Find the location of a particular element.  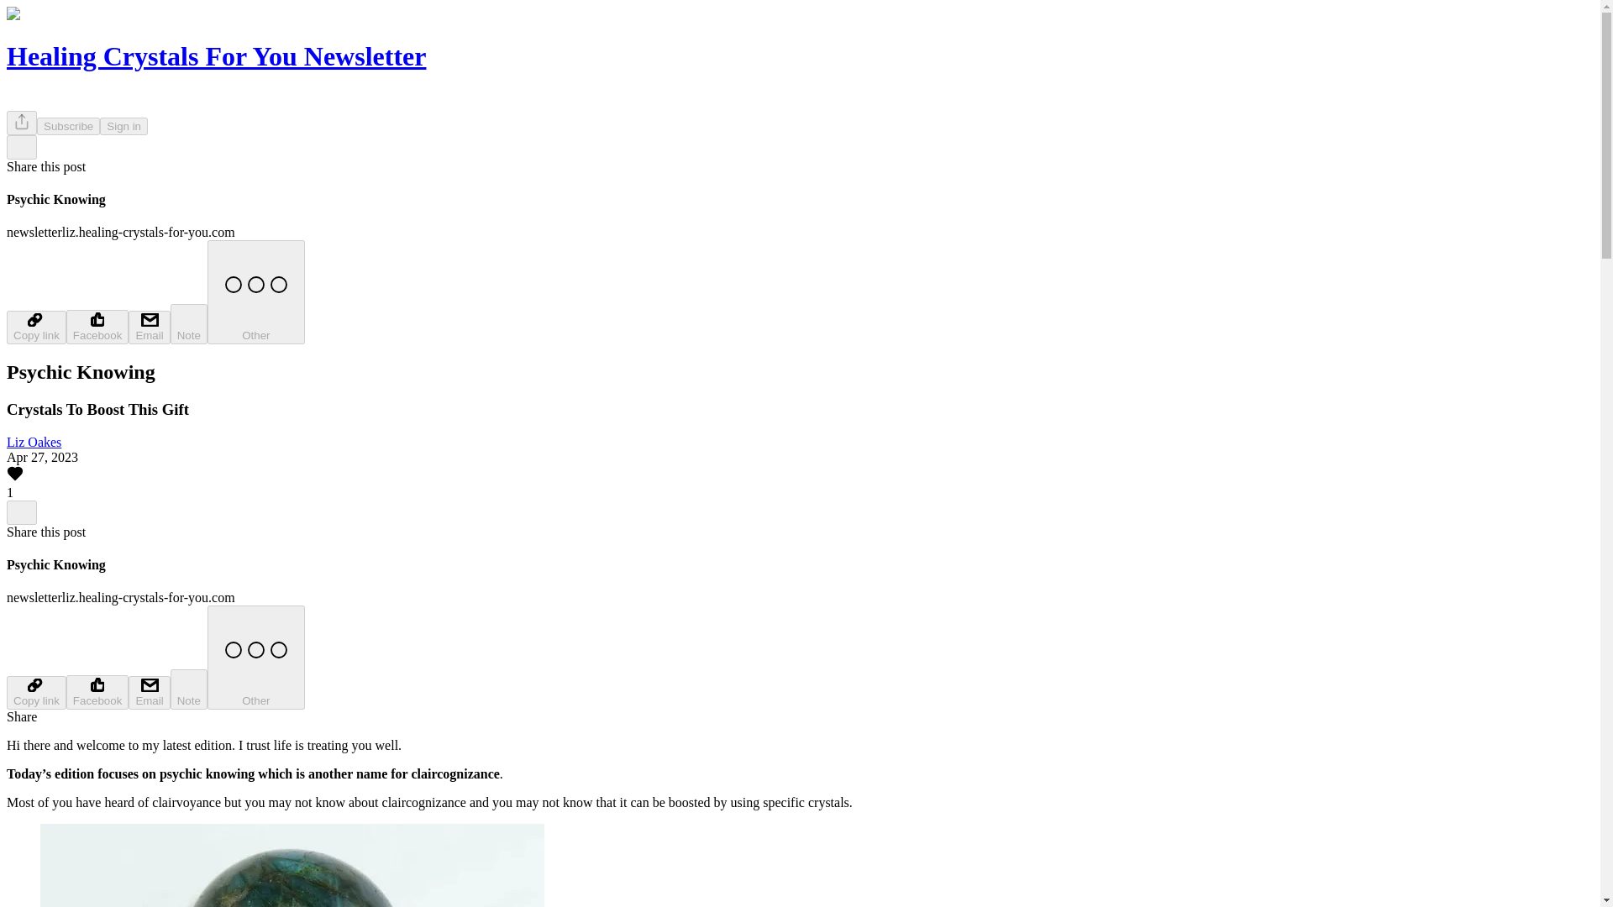

Email is located at coordinates (149, 328).